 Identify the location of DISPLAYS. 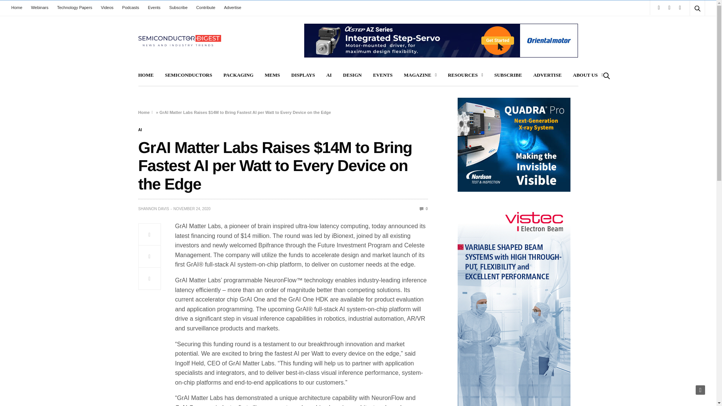
(303, 75).